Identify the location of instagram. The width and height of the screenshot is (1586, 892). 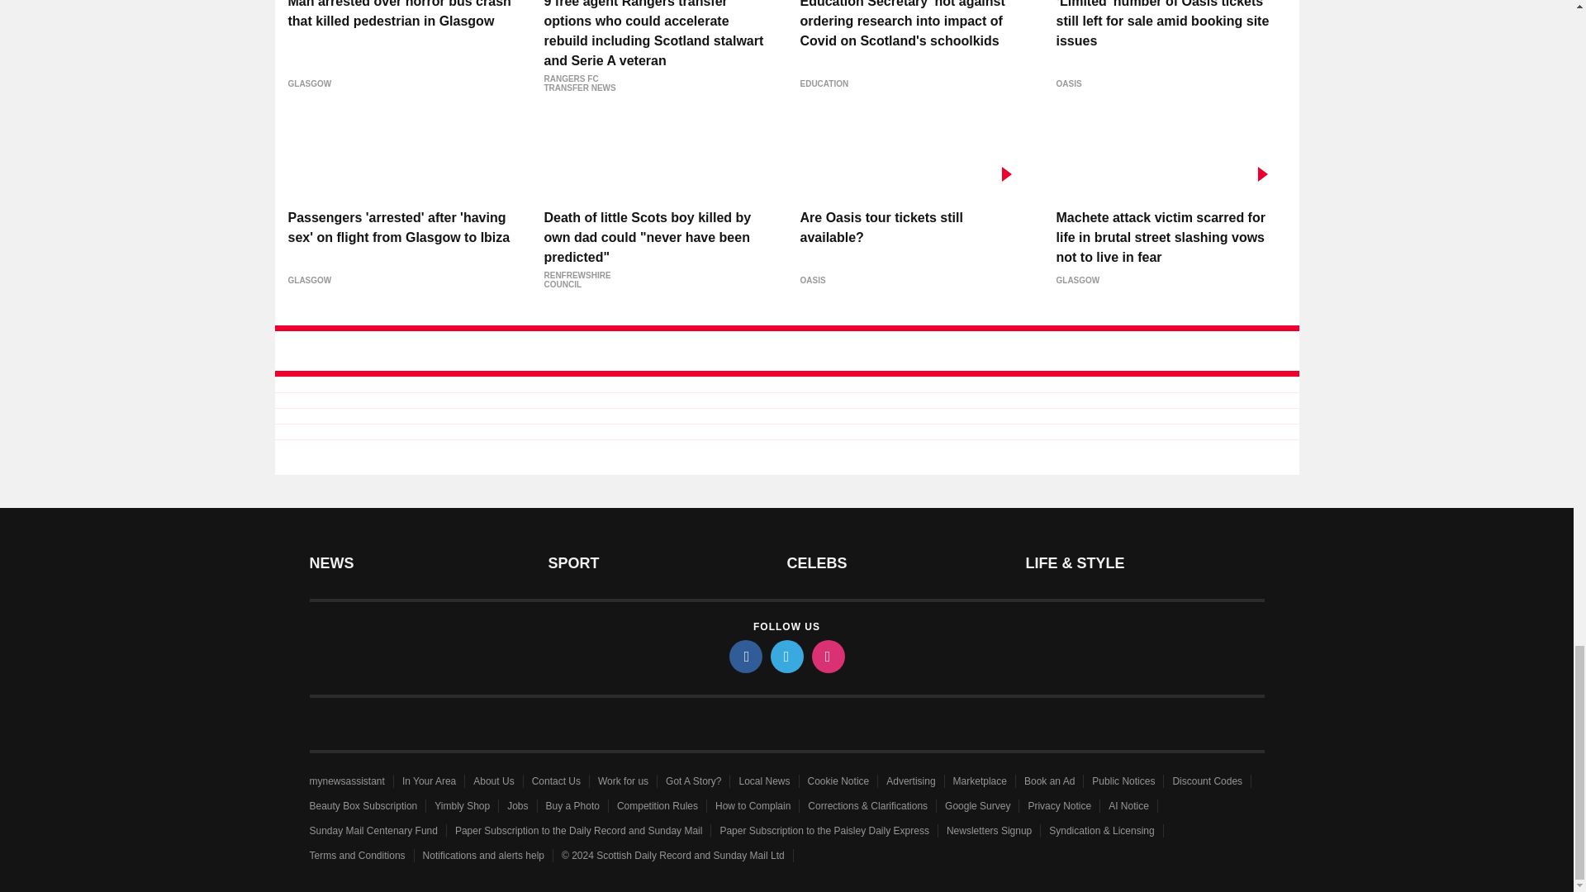
(827, 657).